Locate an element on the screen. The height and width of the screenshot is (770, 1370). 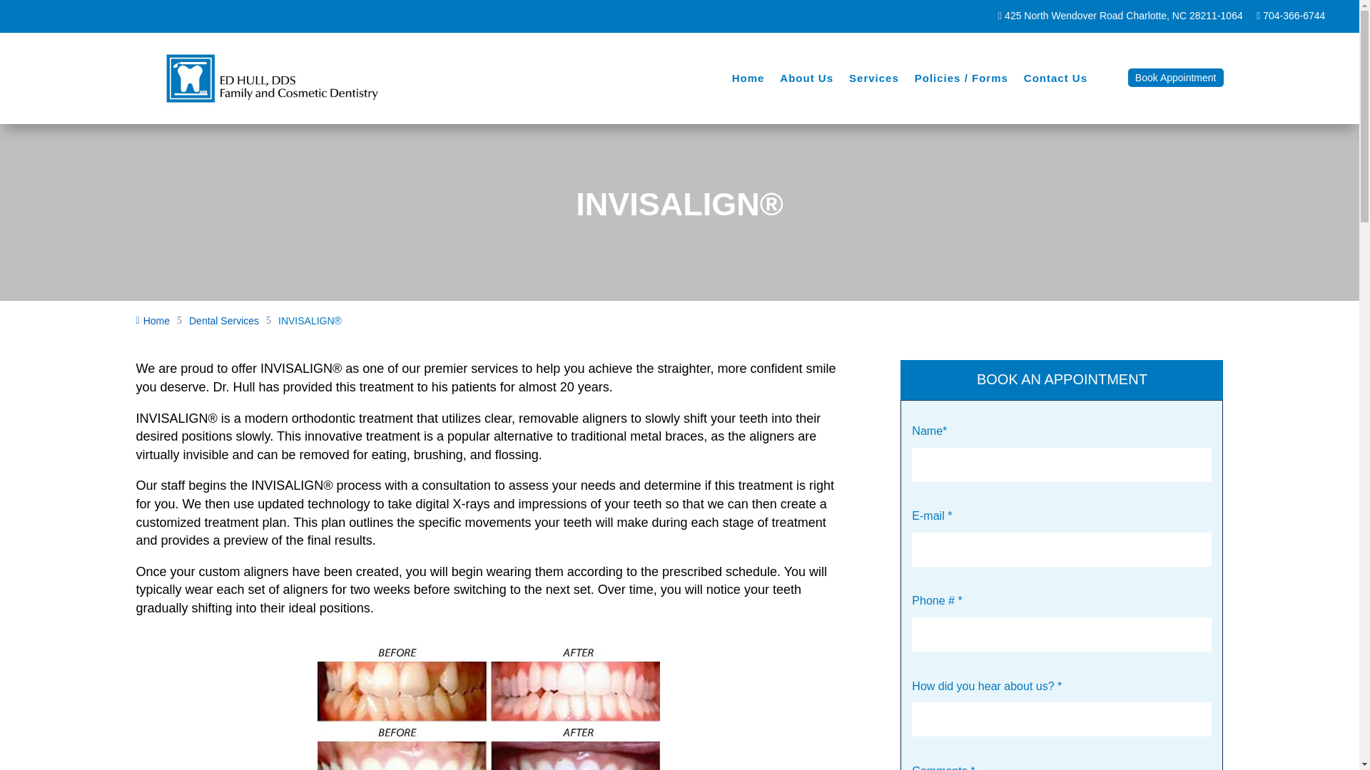
Book Appointment is located at coordinates (1175, 78).